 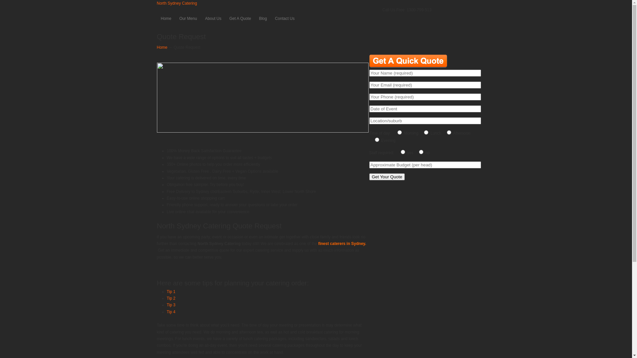 What do you see at coordinates (188, 19) in the screenshot?
I see `Our Menu` at bounding box center [188, 19].